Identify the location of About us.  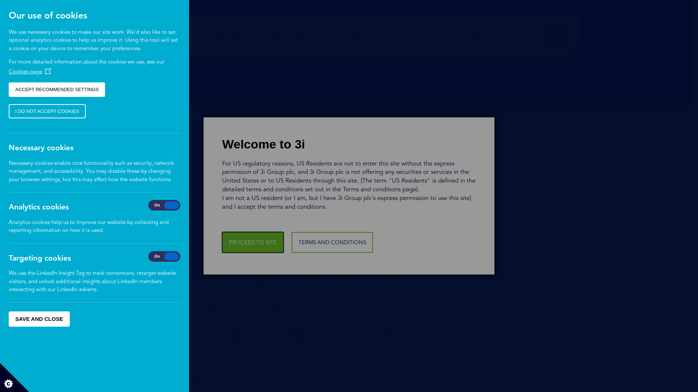
(128, 36).